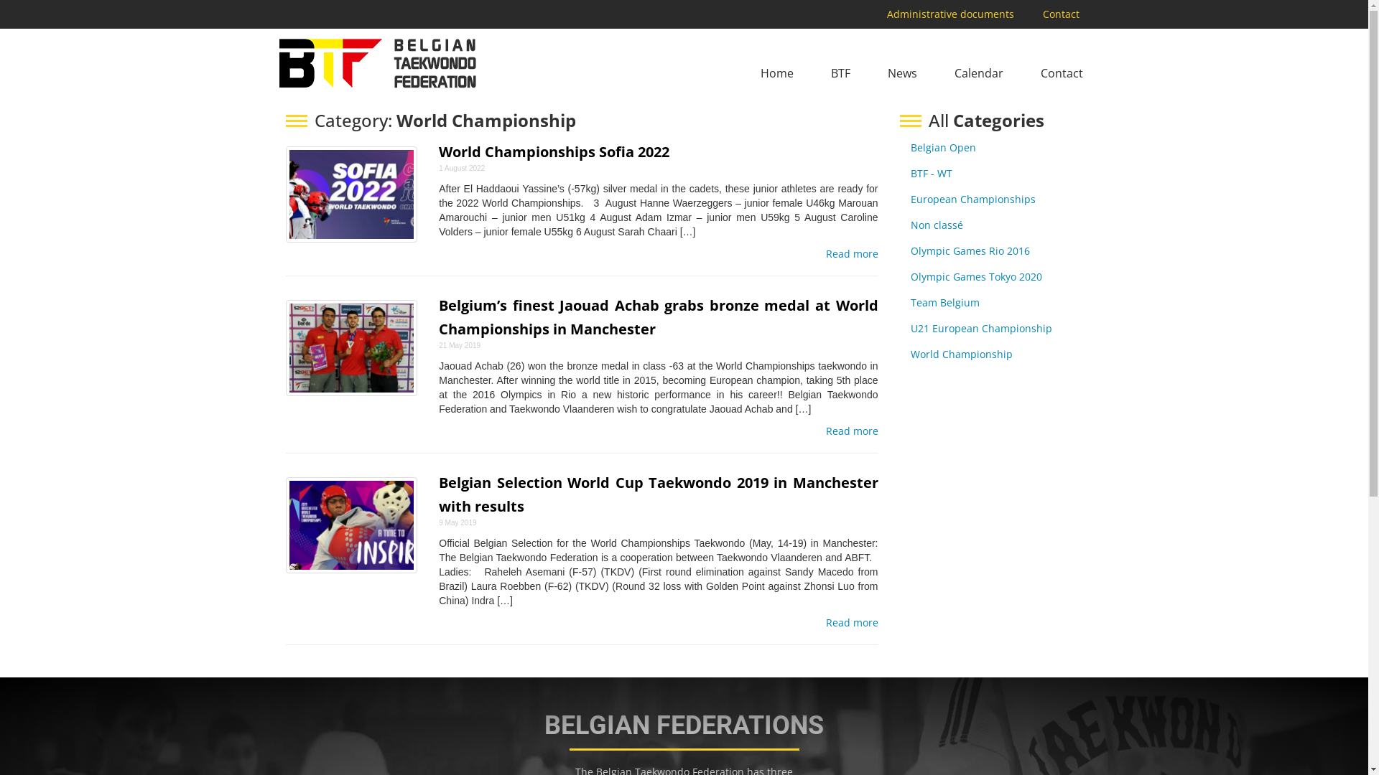  Describe the element at coordinates (840, 73) in the screenshot. I see `BTF` at that location.